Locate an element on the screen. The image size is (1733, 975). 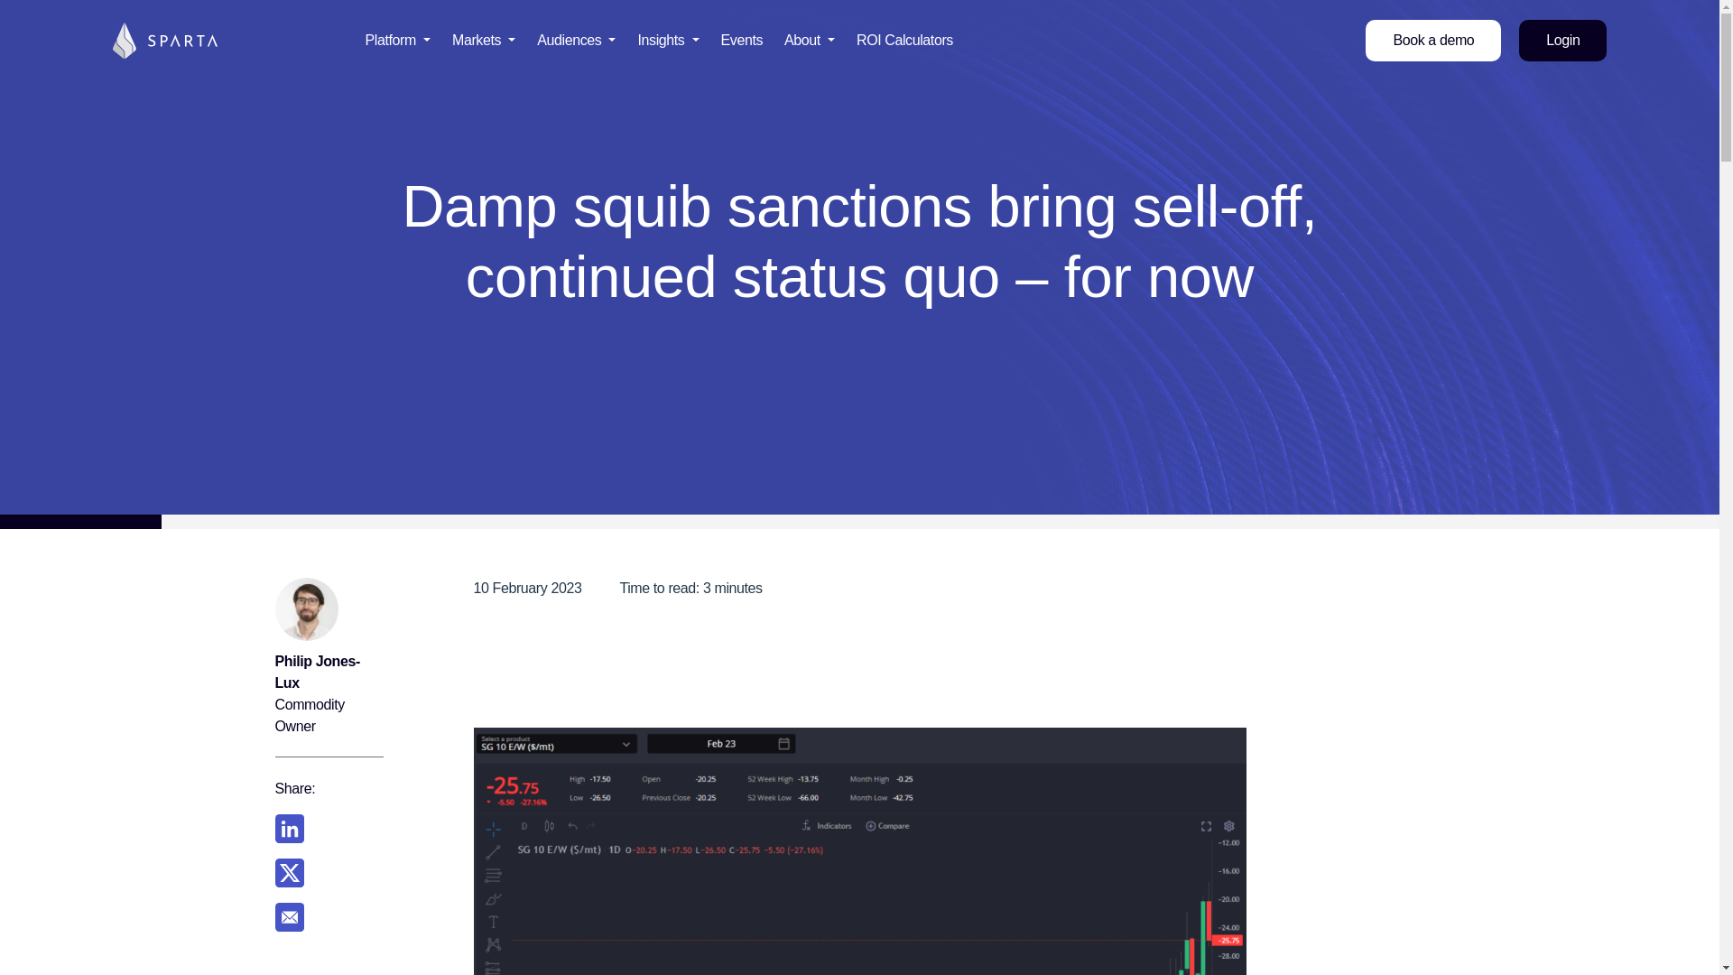
Events is located at coordinates (742, 40).